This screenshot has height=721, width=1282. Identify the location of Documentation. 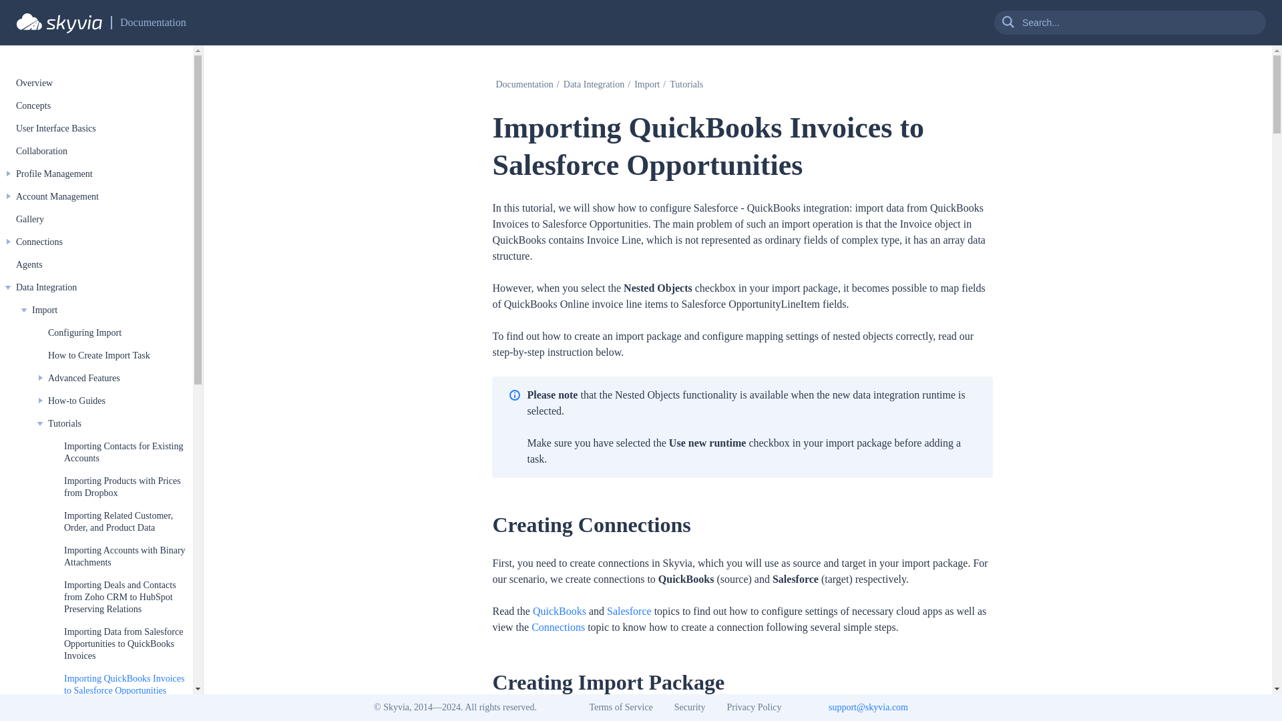
(153, 23).